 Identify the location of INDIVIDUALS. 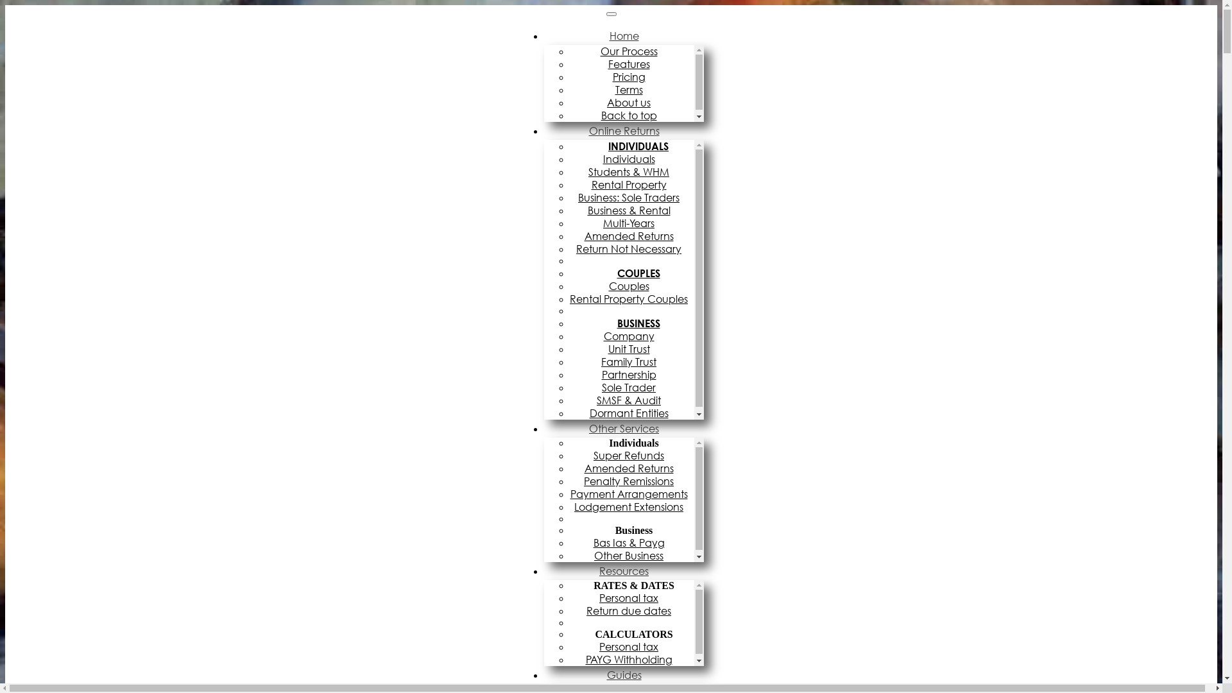
(632, 146).